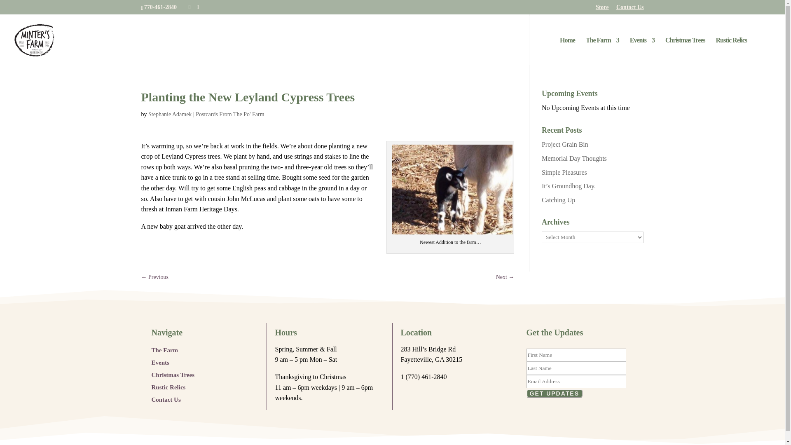 This screenshot has height=445, width=791. What do you see at coordinates (565, 144) in the screenshot?
I see `Project Grain Bin` at bounding box center [565, 144].